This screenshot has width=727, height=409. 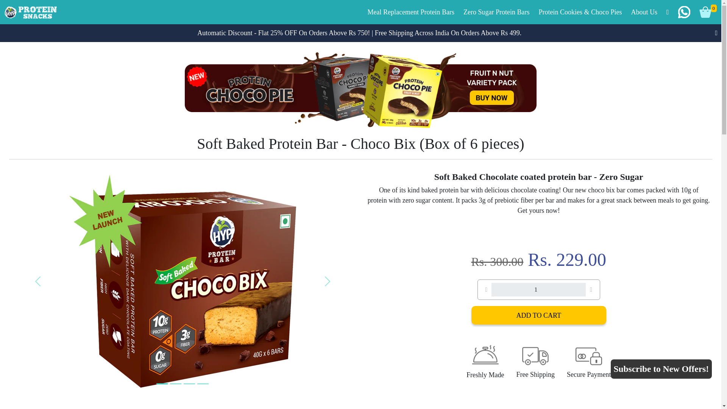 I want to click on About Us, so click(x=644, y=11).